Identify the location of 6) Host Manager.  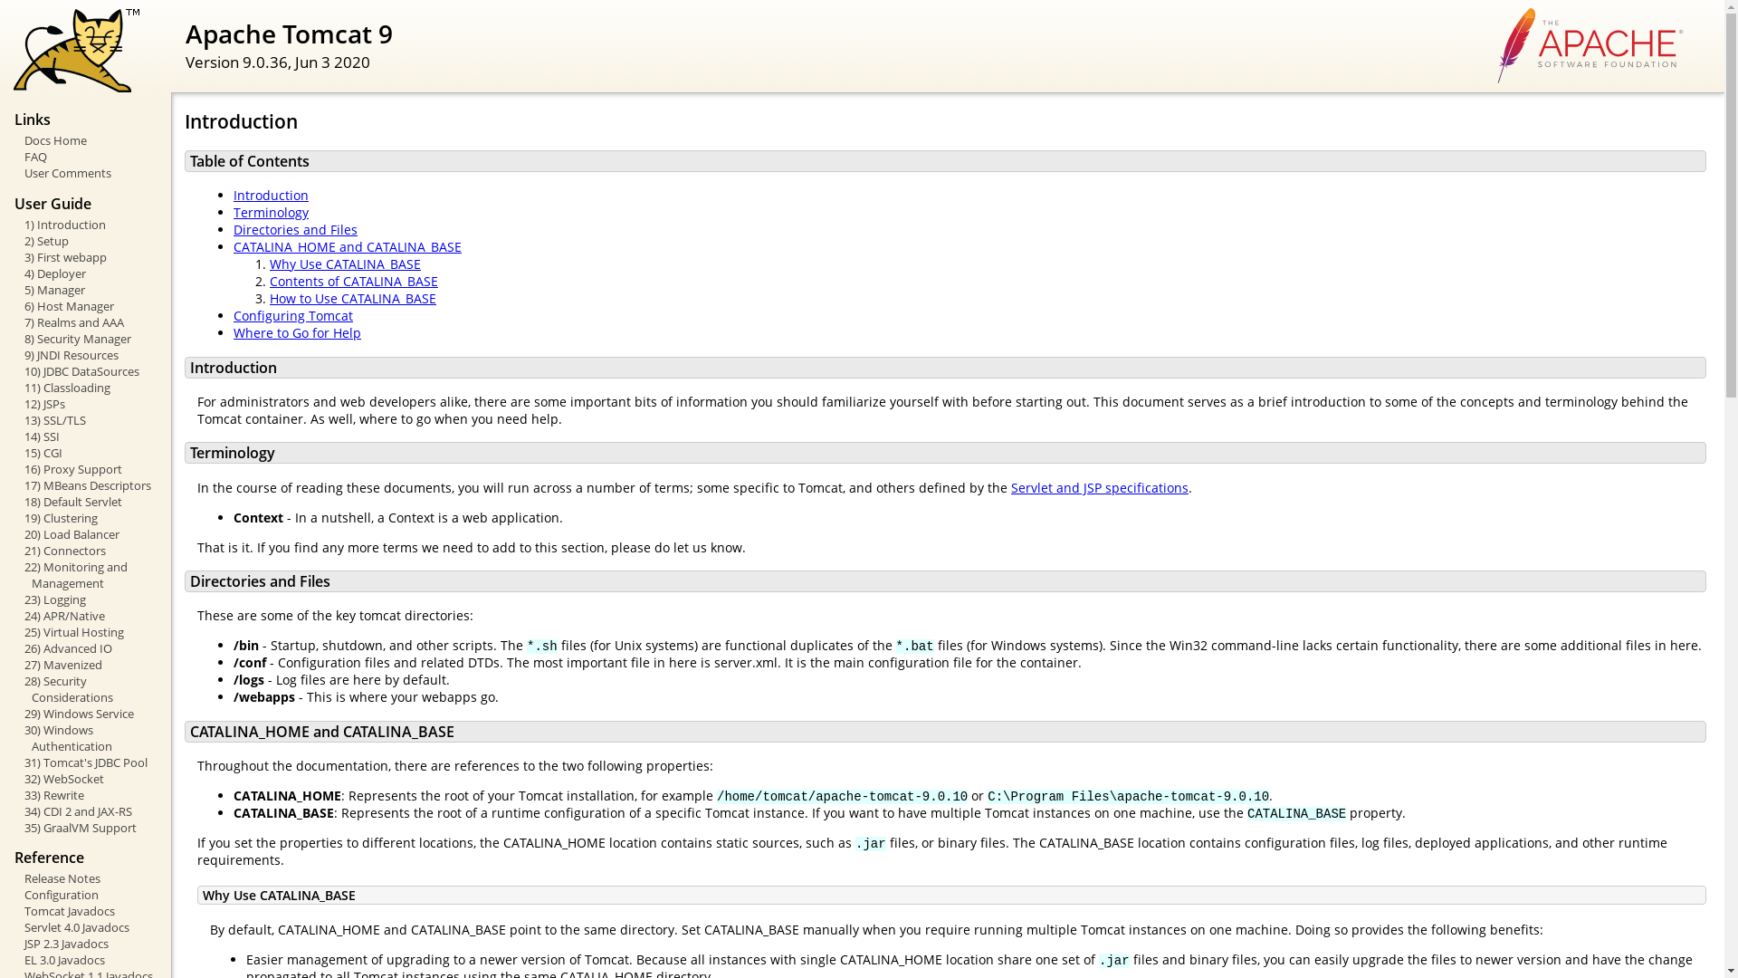
(87, 306).